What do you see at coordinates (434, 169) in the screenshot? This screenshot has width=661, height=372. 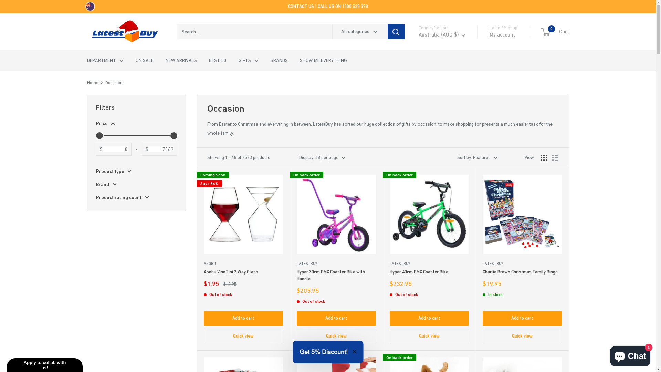 I see `DK` at bounding box center [434, 169].